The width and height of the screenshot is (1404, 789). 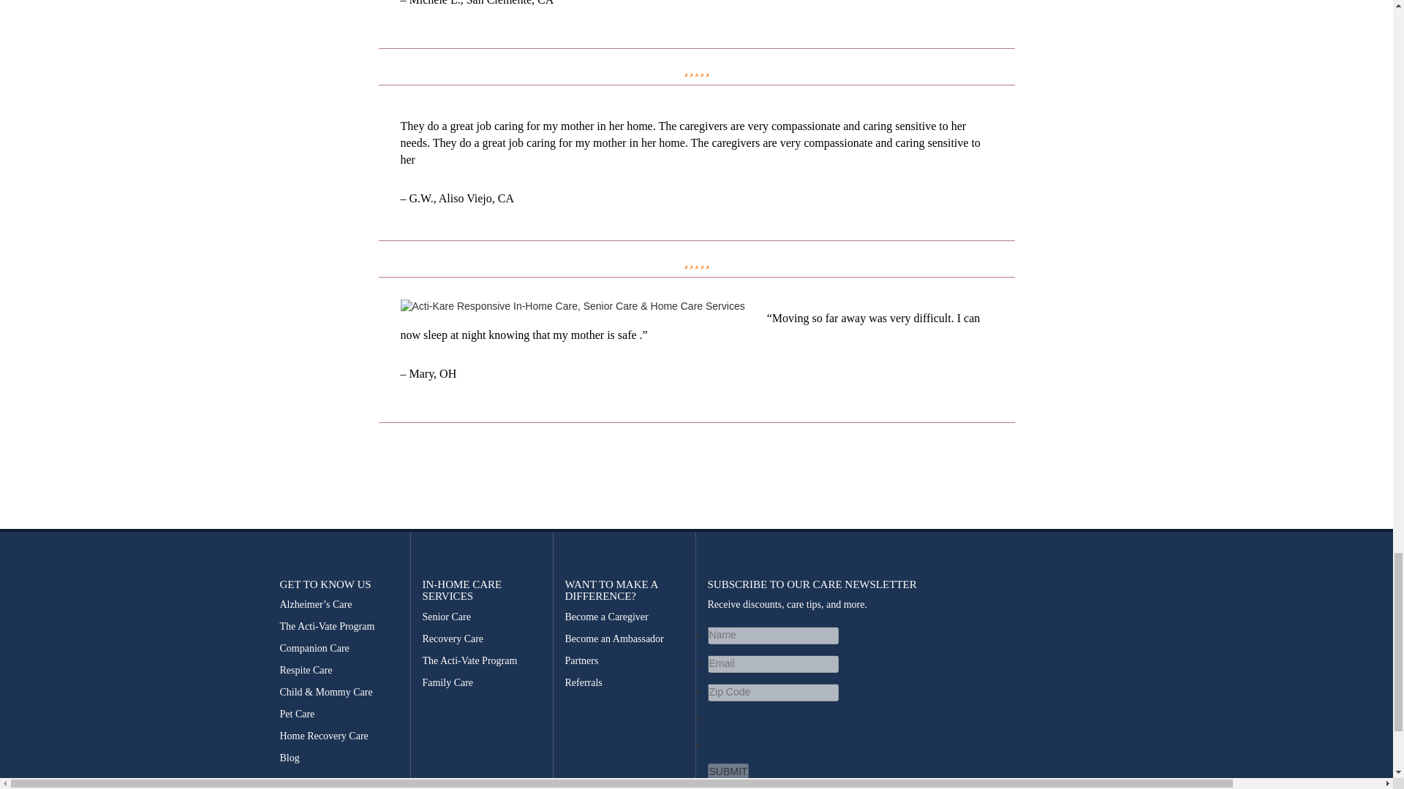 What do you see at coordinates (339, 649) in the screenshot?
I see `Companion Care` at bounding box center [339, 649].